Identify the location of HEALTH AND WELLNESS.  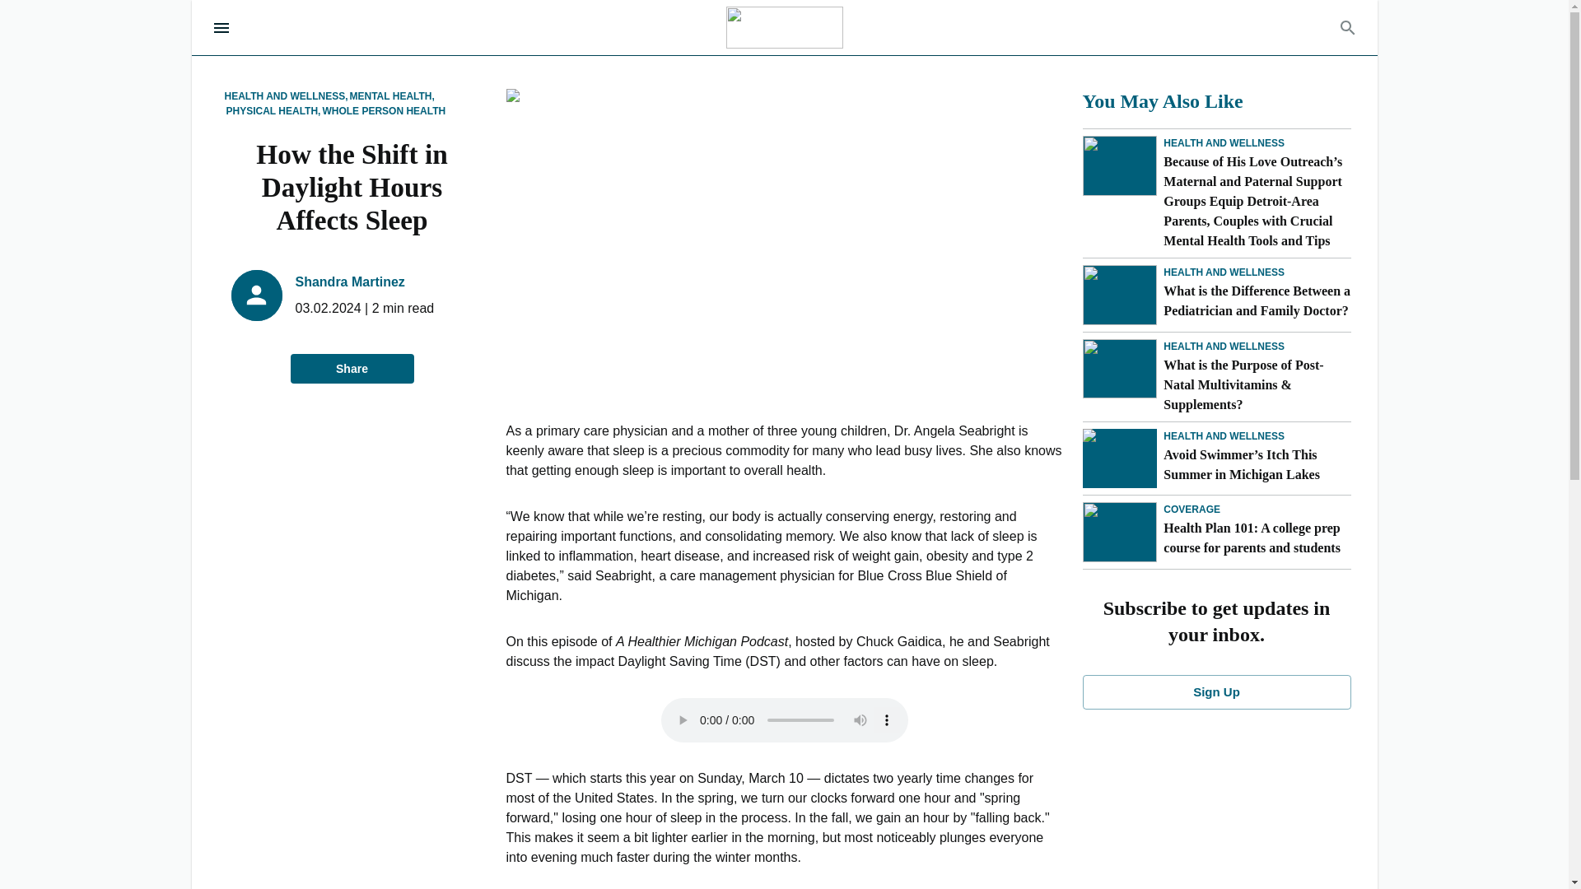
(1224, 435).